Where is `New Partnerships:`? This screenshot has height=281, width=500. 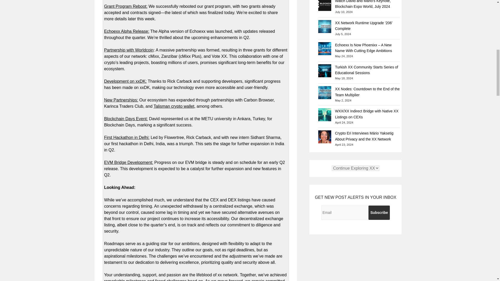
New Partnerships: is located at coordinates (121, 100).